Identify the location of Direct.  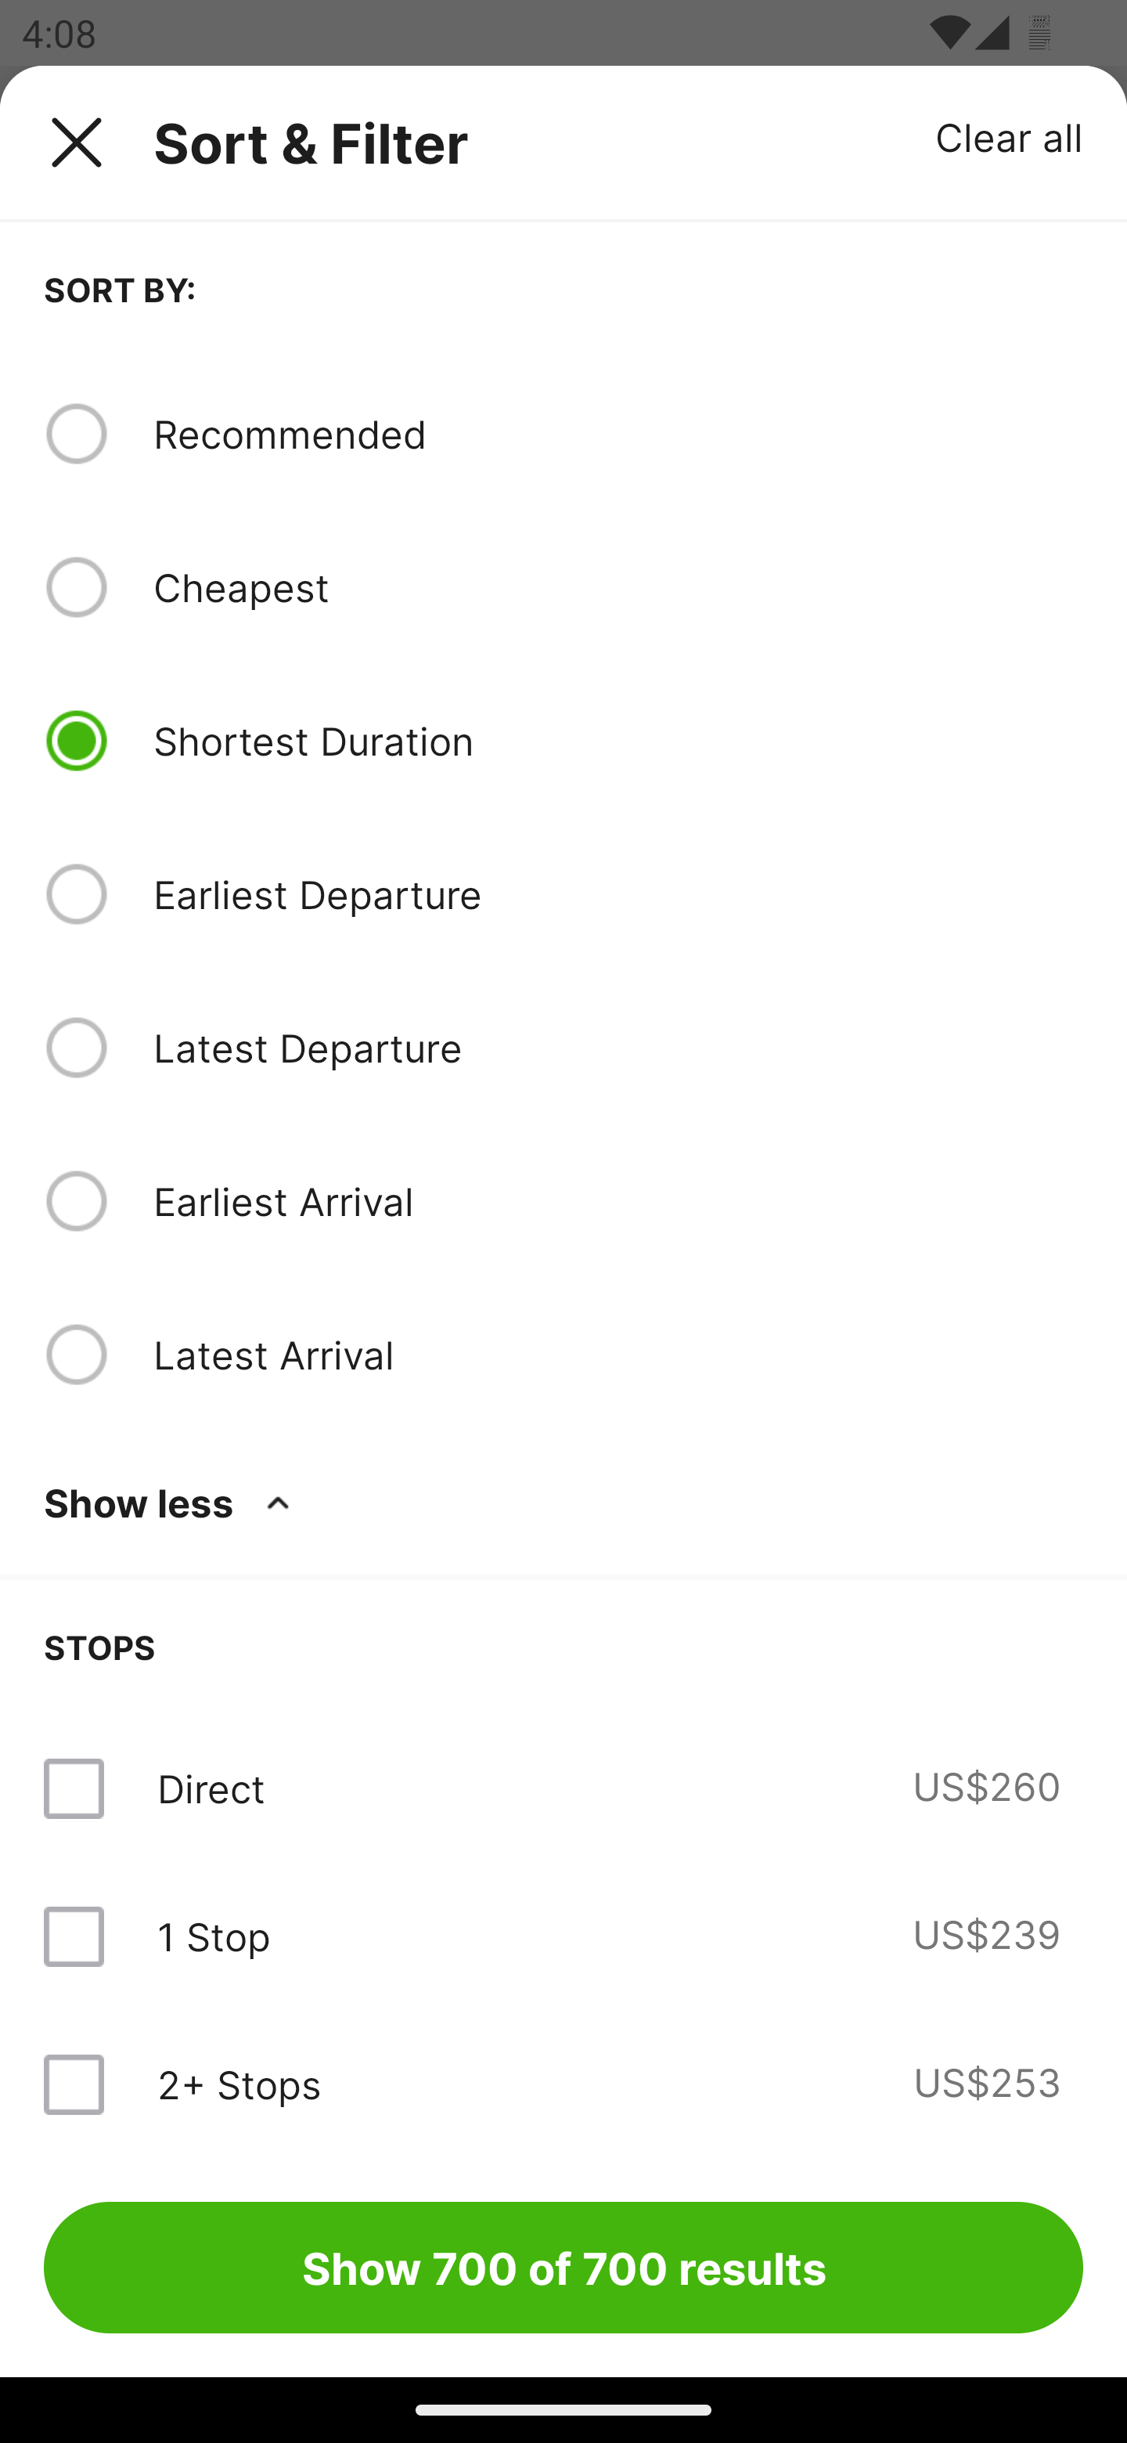
(211, 1788).